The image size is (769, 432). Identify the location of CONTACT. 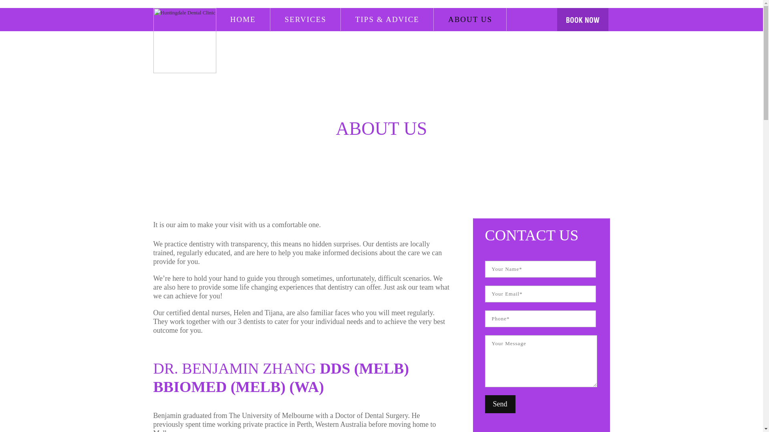
(251, 42).